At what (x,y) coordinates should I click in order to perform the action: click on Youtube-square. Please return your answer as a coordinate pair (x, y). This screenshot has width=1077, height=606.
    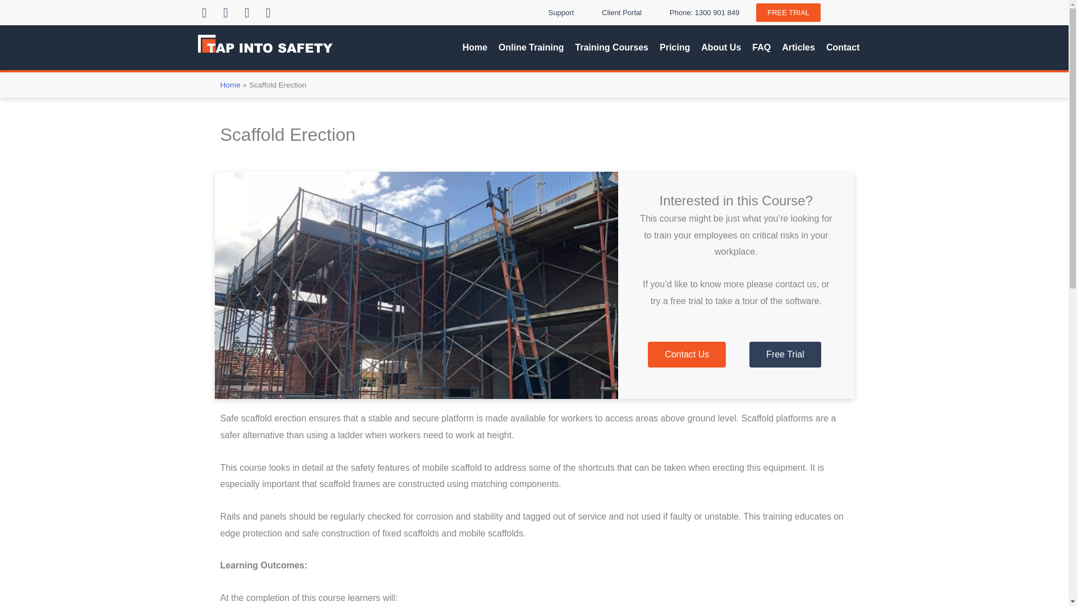
    Looking at the image, I should click on (268, 12).